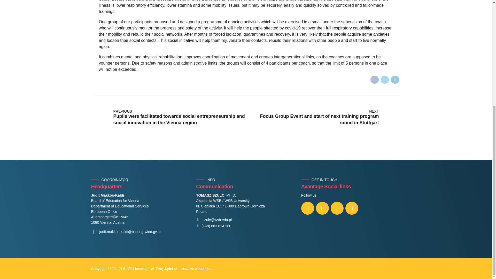  Describe the element at coordinates (375, 80) in the screenshot. I see `Share on Facebook` at that location.